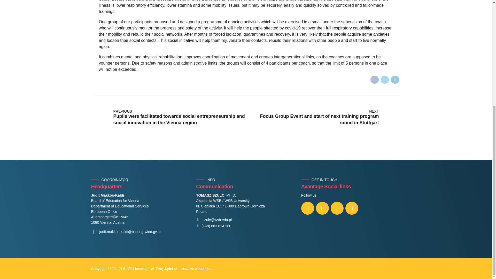  Describe the element at coordinates (375, 80) in the screenshot. I see `Share on Facebook` at that location.